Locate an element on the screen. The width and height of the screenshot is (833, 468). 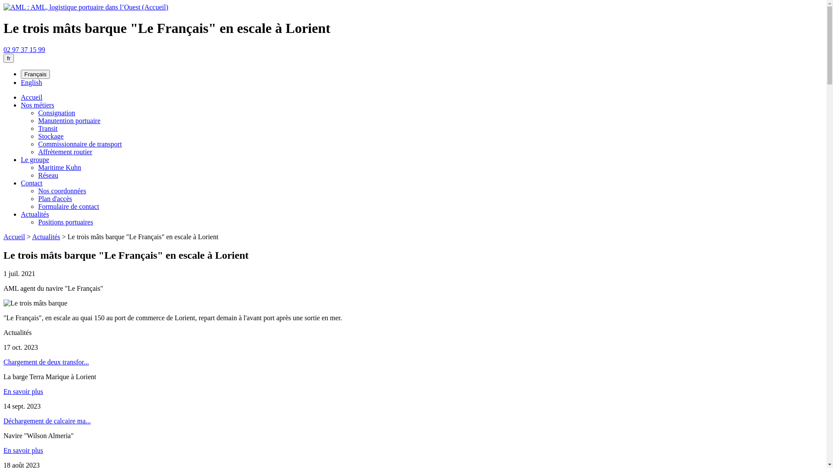
Transit is located at coordinates (48, 128).